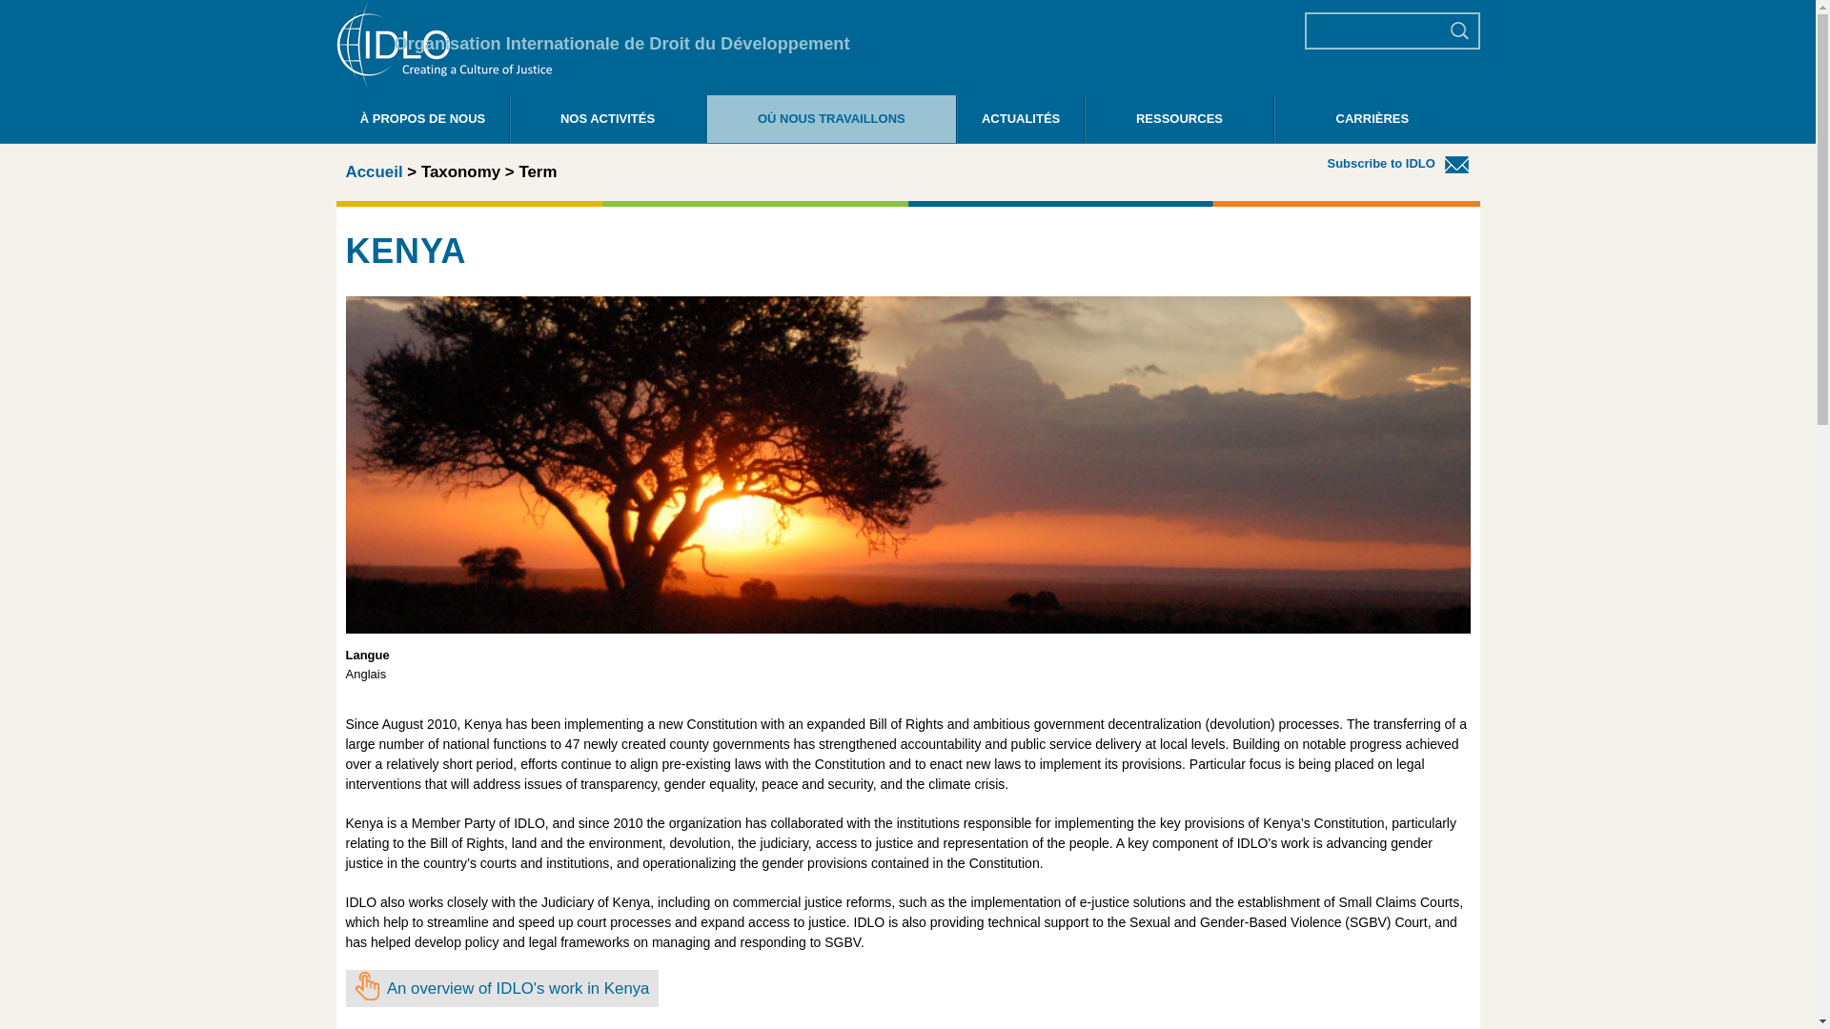 This screenshot has height=1029, width=1830. Describe the element at coordinates (443, 86) in the screenshot. I see `IDLO` at that location.